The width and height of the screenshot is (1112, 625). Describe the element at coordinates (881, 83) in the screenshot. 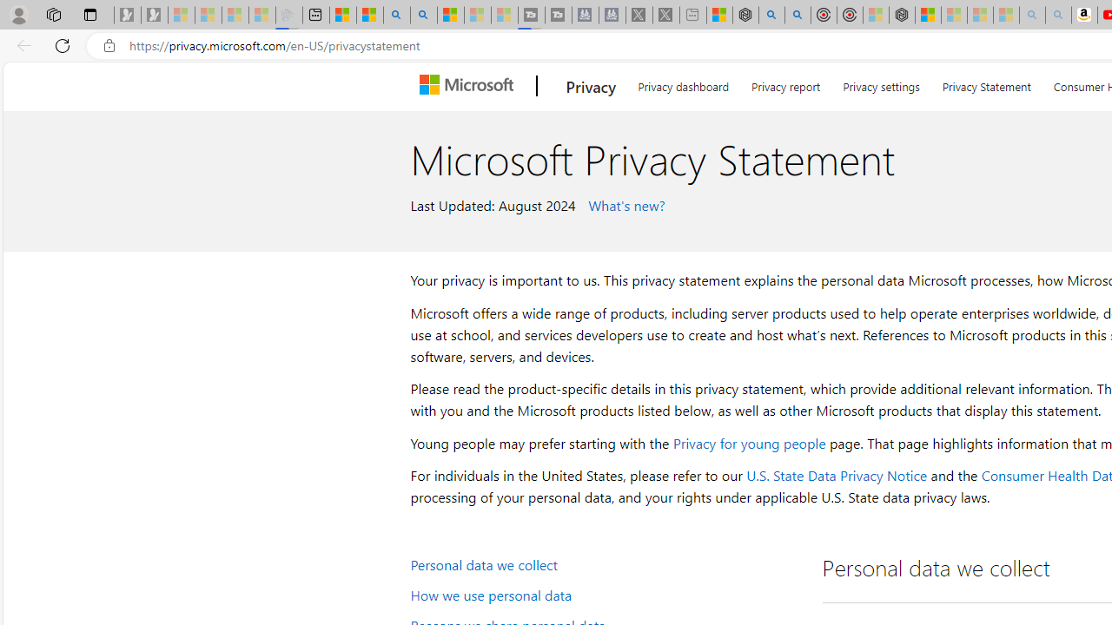

I see `Privacy settings` at that location.